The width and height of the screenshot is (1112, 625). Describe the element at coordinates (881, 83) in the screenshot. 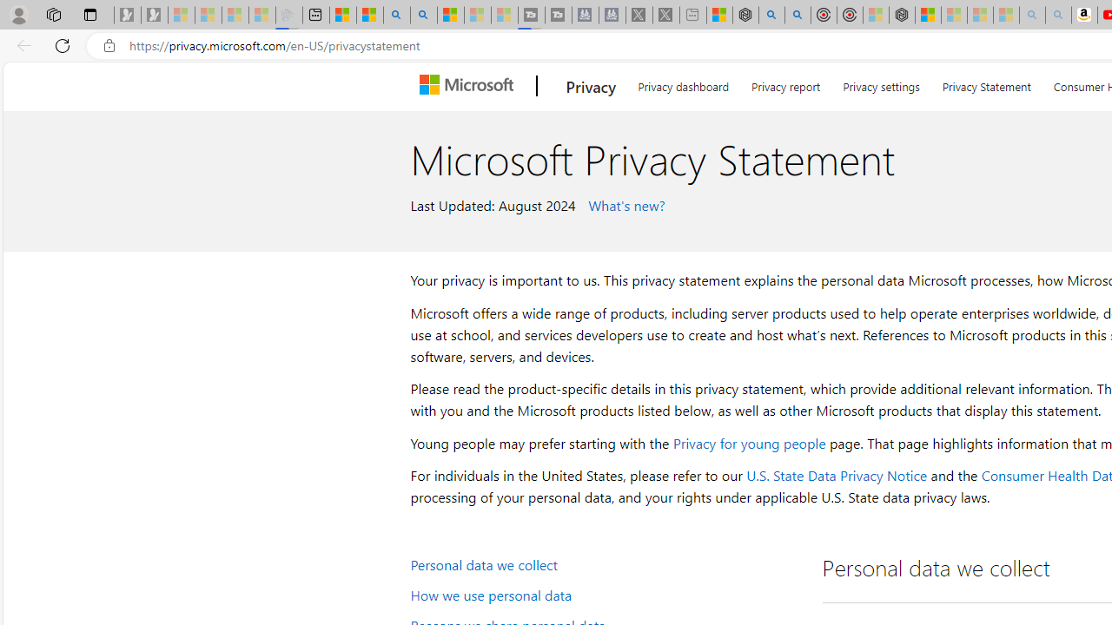

I see `Privacy settings` at that location.